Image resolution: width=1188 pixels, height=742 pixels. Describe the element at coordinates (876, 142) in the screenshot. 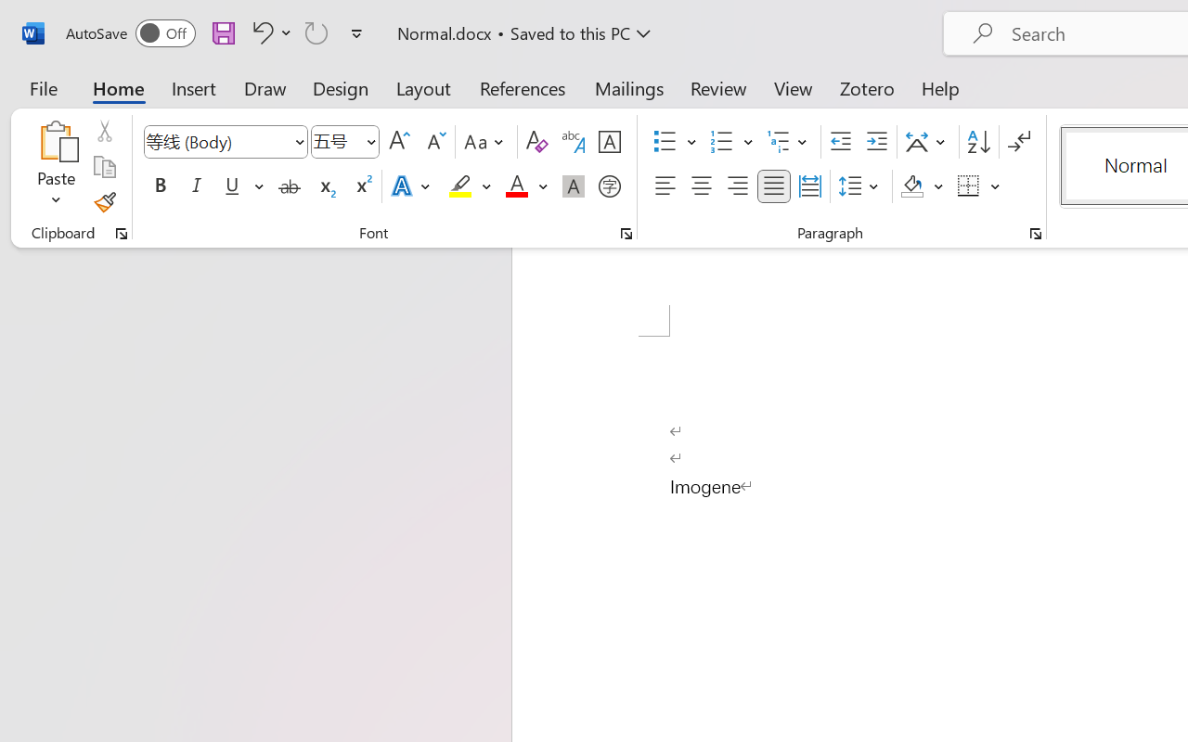

I see `Increase Indent` at that location.